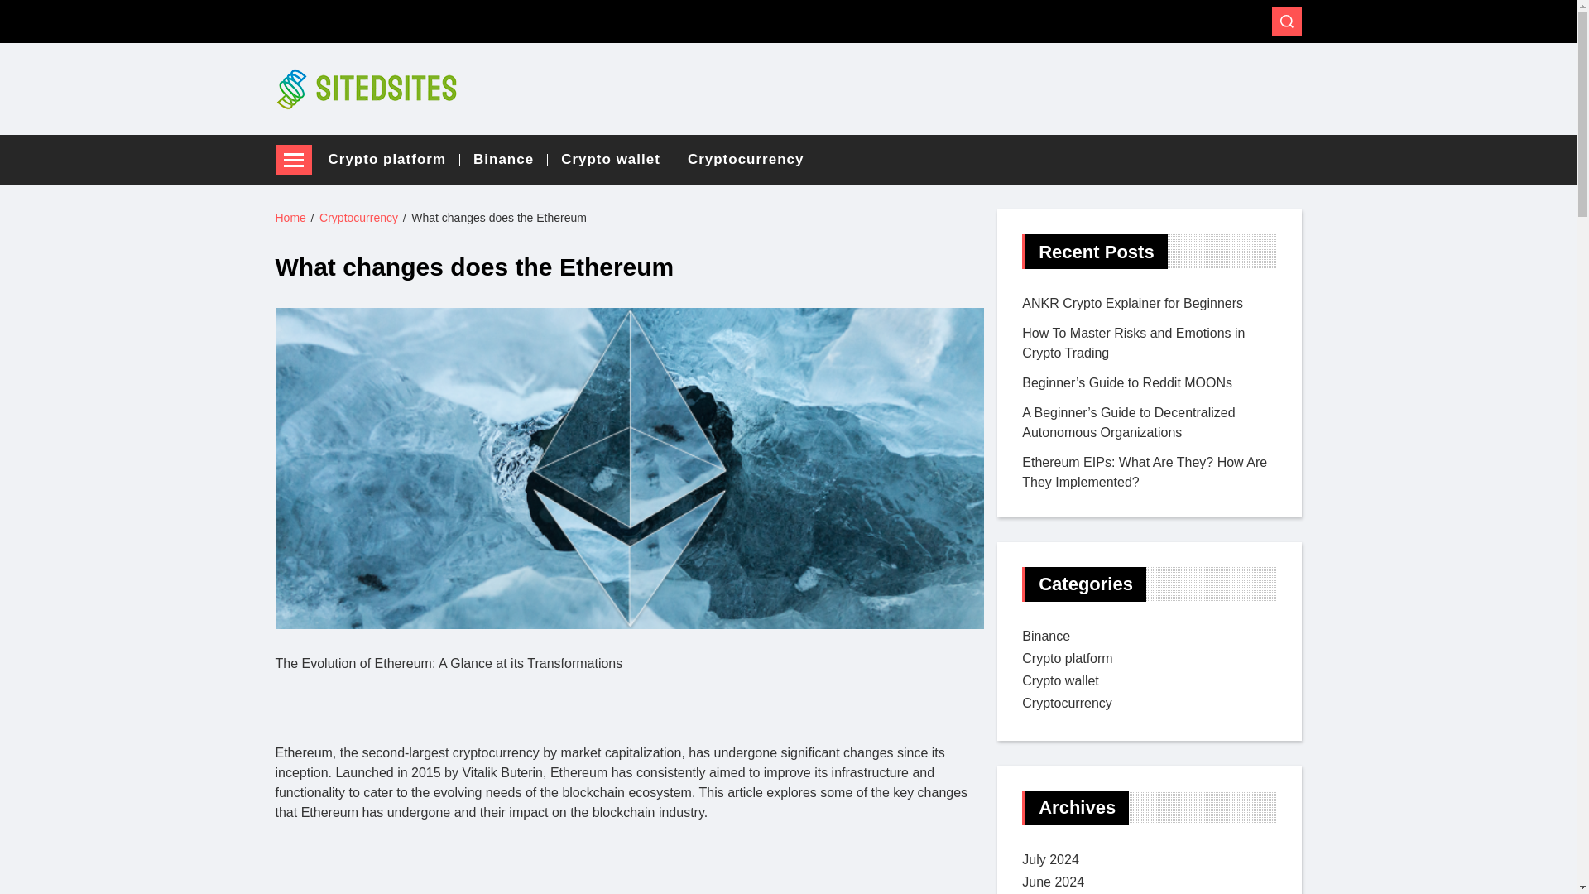 This screenshot has width=1589, height=894. What do you see at coordinates (394, 159) in the screenshot?
I see `Crypto platform` at bounding box center [394, 159].